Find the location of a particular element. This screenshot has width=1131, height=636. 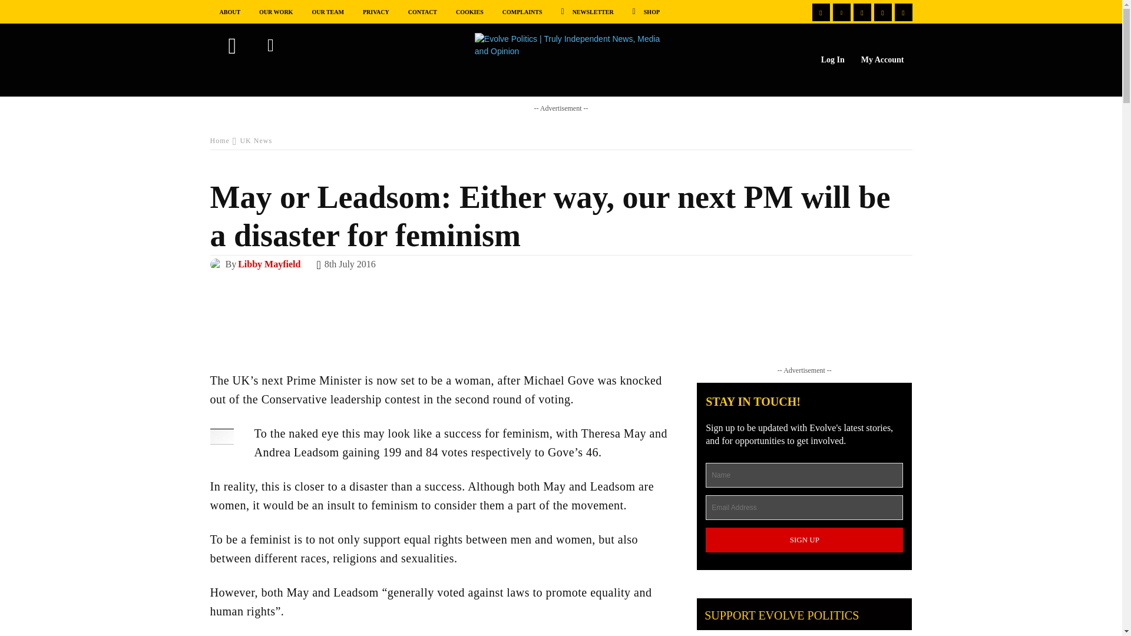

Facebook is located at coordinates (820, 12).